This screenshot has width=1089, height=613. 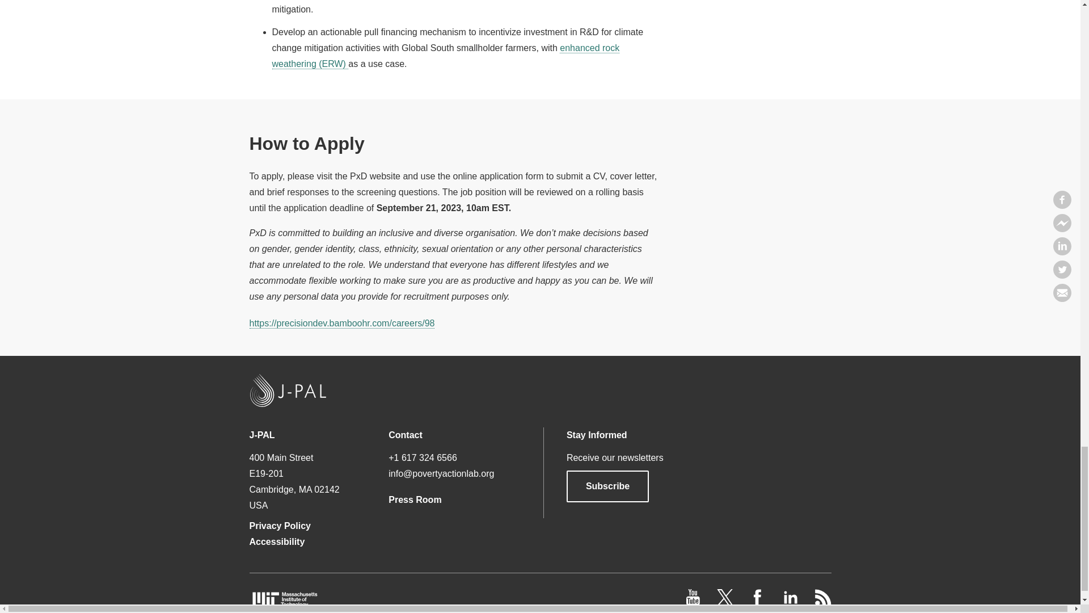 I want to click on LinkedIn, so click(x=791, y=603).